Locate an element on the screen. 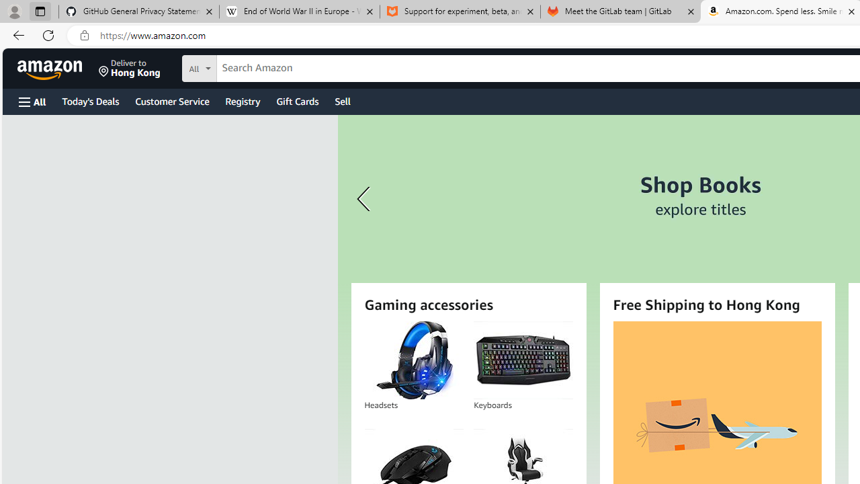 This screenshot has width=860, height=484. Open Menu is located at coordinates (32, 102).